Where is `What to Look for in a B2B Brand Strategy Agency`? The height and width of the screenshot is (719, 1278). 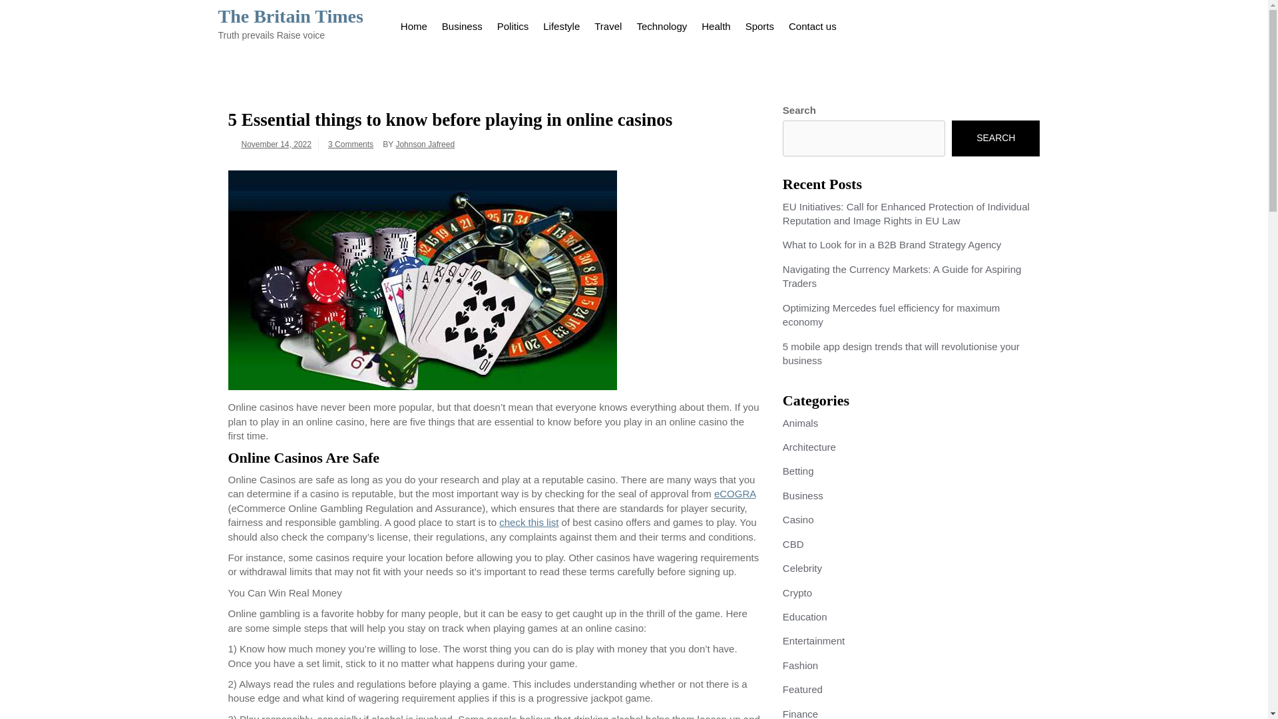 What to Look for in a B2B Brand Strategy Agency is located at coordinates (892, 244).